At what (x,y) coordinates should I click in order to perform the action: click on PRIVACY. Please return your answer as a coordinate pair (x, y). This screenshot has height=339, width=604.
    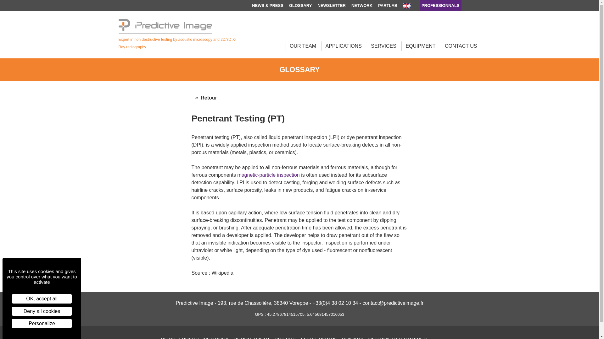
    Looking at the image, I should click on (352, 338).